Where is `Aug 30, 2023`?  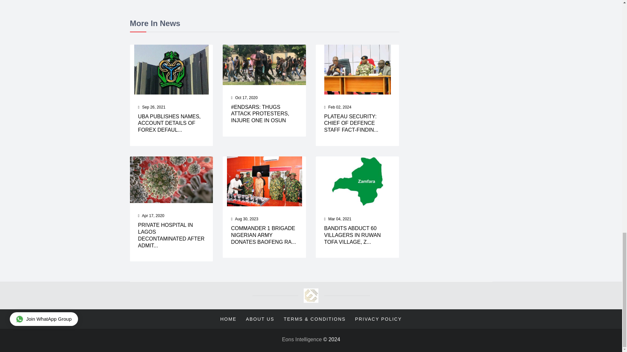 Aug 30, 2023 is located at coordinates (247, 219).